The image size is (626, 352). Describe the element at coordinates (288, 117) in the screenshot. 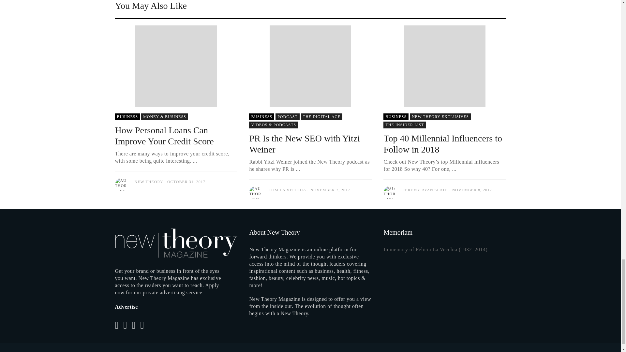

I see `View all posts in 3847` at that location.